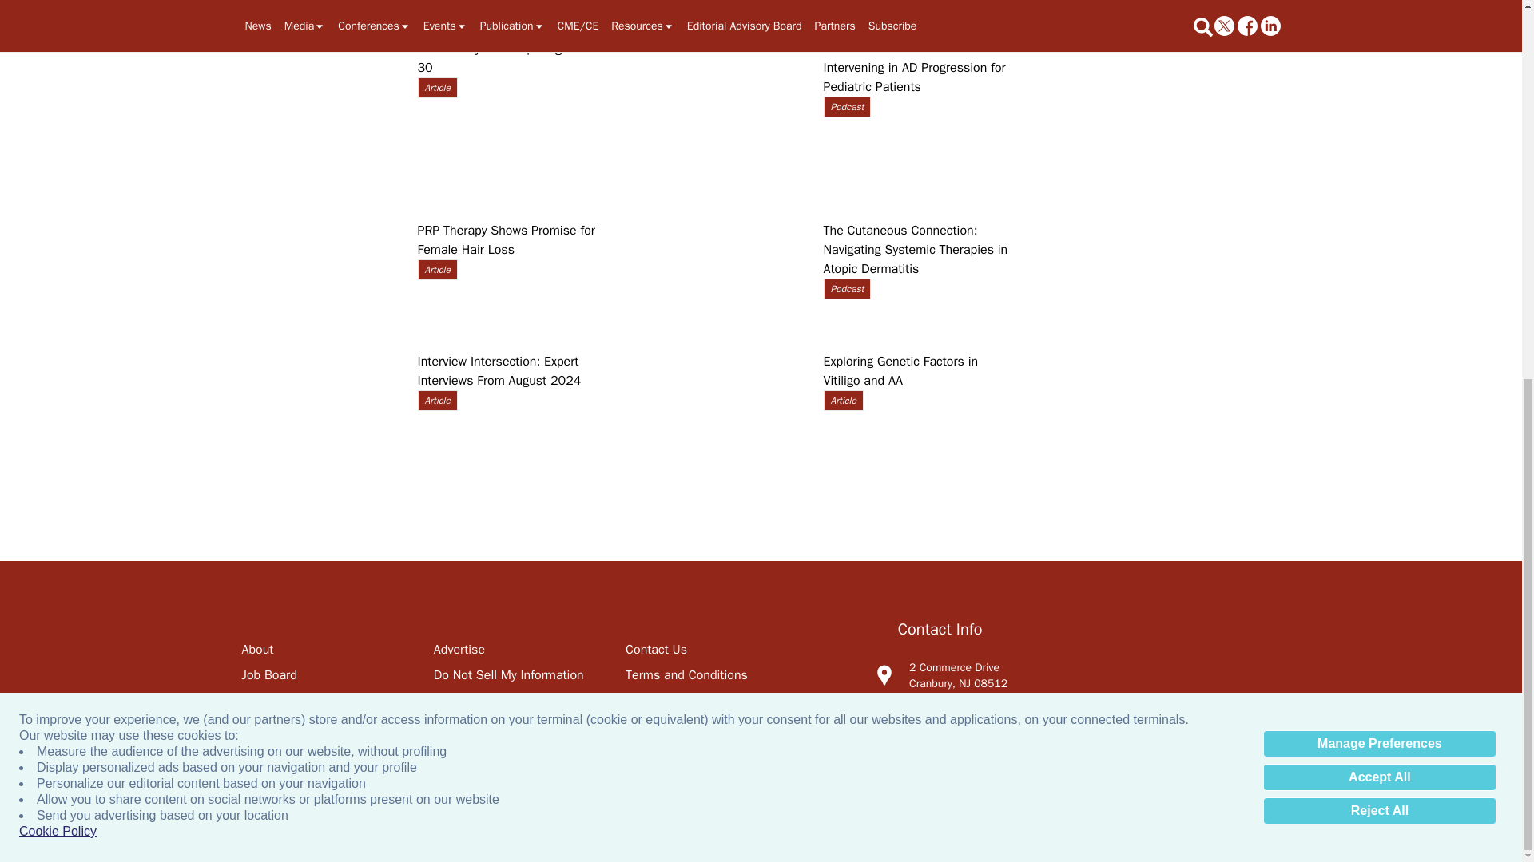 The width and height of the screenshot is (1534, 862). I want to click on The Weekly Roundup: August 26-30, so click(320, 122).